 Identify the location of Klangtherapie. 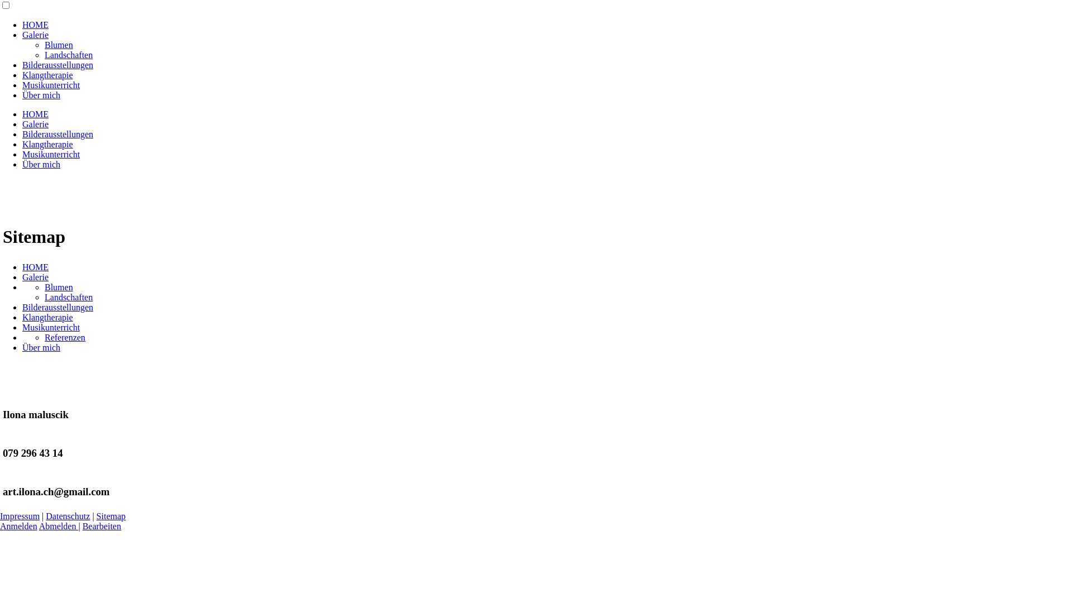
(48, 144).